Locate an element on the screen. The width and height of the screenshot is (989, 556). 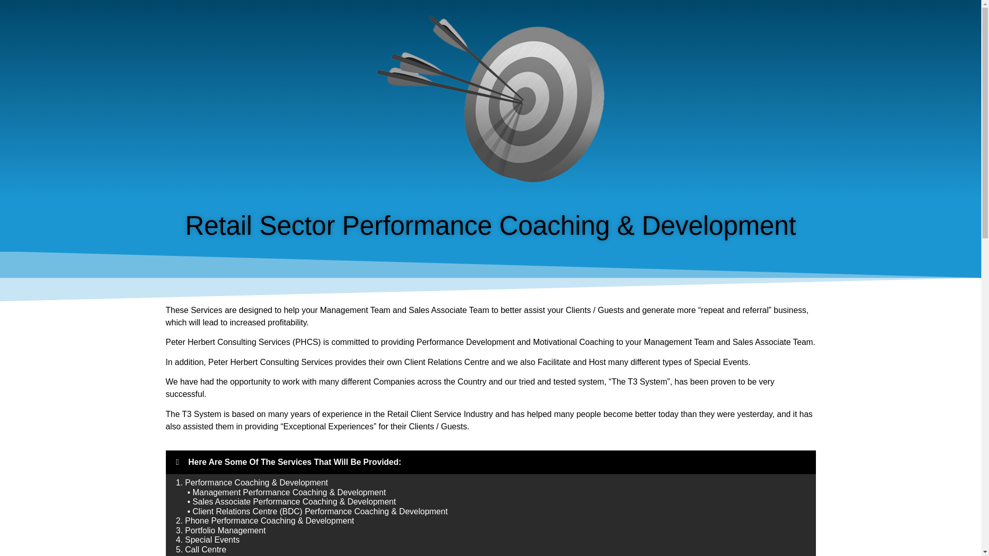
Here Are Some Of The Services That Will Be Provided: is located at coordinates (295, 462).